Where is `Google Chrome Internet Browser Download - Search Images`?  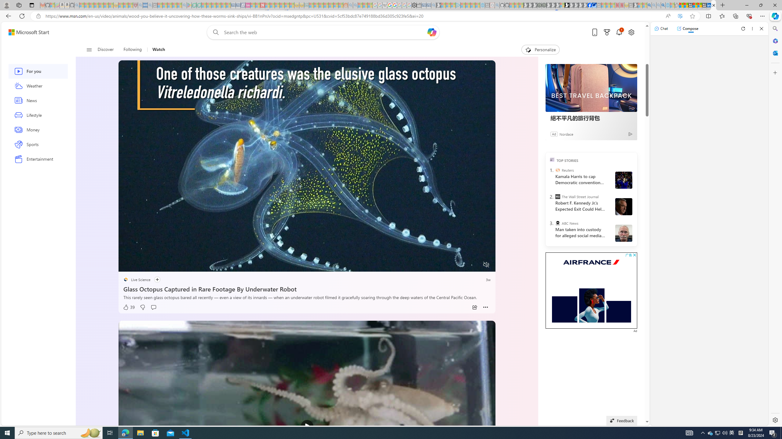 Google Chrome Internet Browser Download - Search Images is located at coordinates (663, 5).